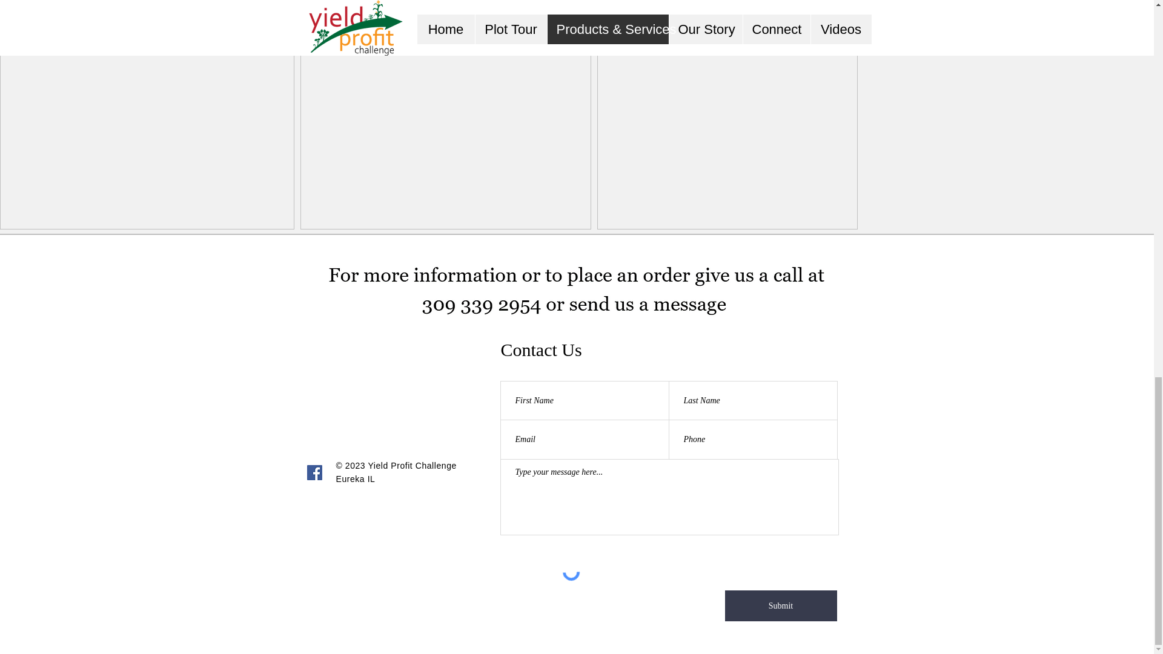 The width and height of the screenshot is (1163, 654). I want to click on Submit, so click(780, 606).